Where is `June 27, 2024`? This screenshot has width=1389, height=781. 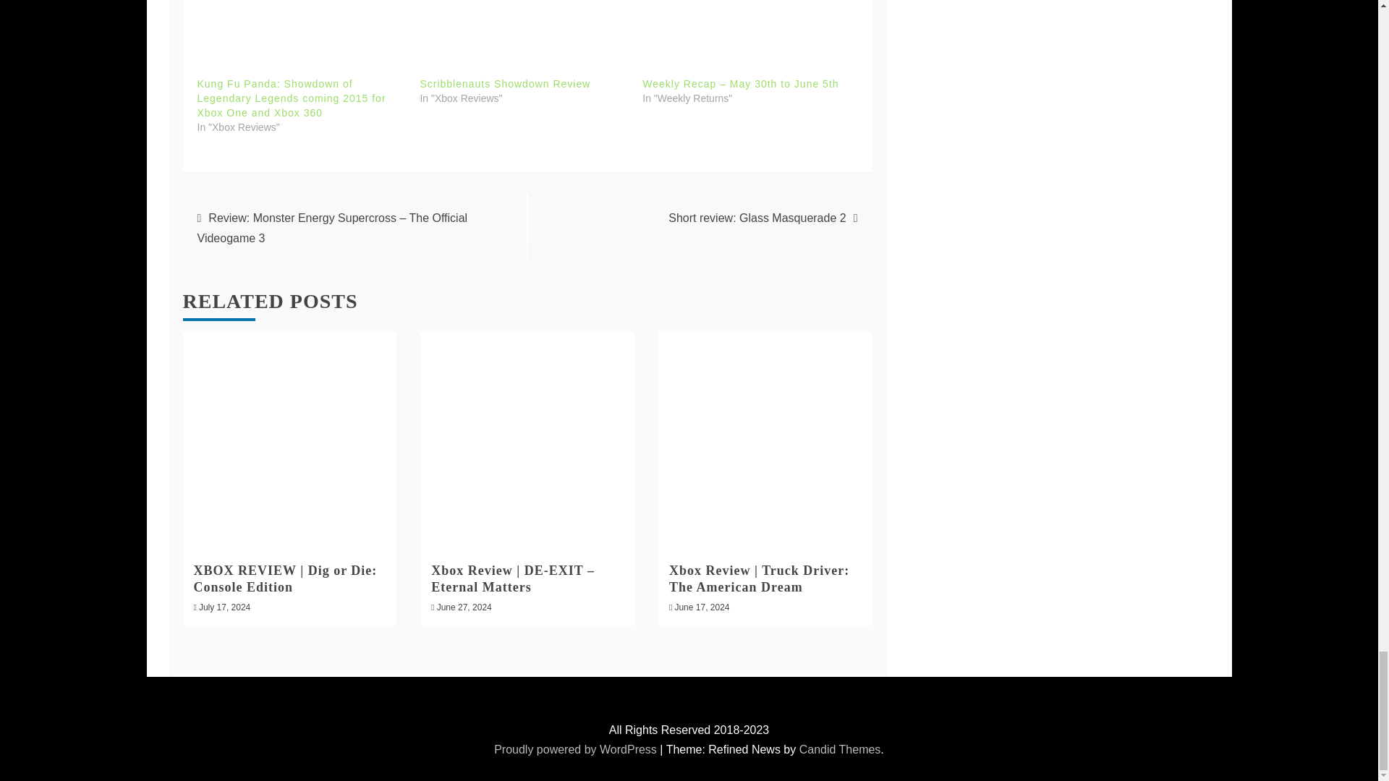 June 27, 2024 is located at coordinates (464, 607).